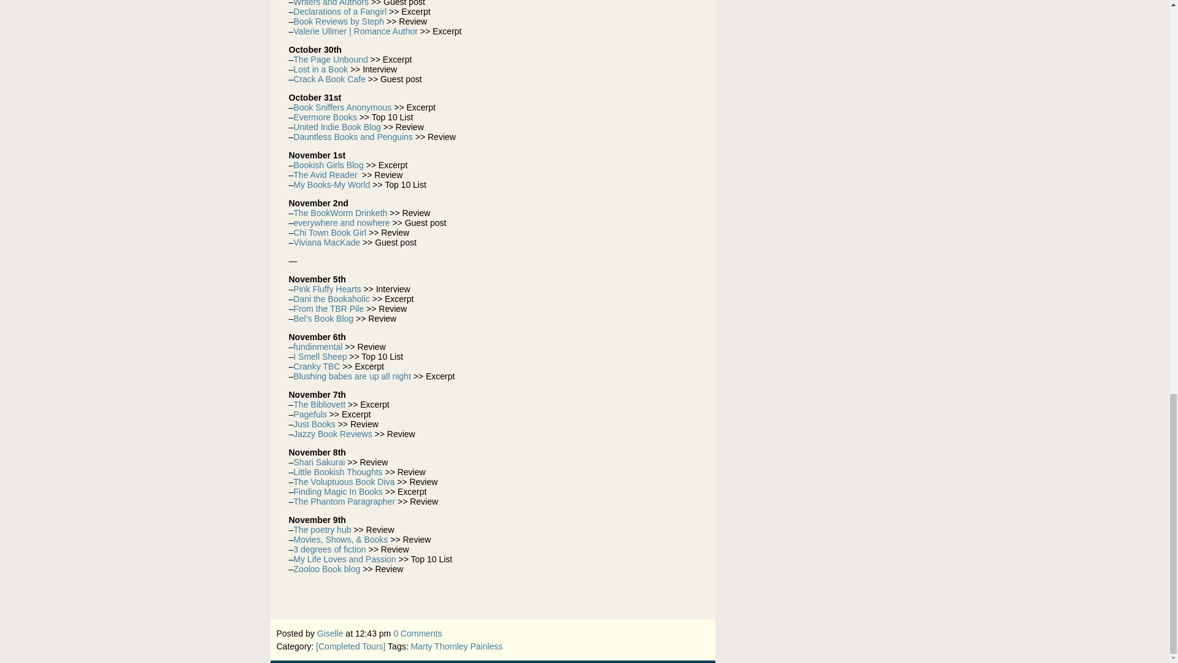 The width and height of the screenshot is (1178, 663). I want to click on The Page Unbound, so click(330, 59).